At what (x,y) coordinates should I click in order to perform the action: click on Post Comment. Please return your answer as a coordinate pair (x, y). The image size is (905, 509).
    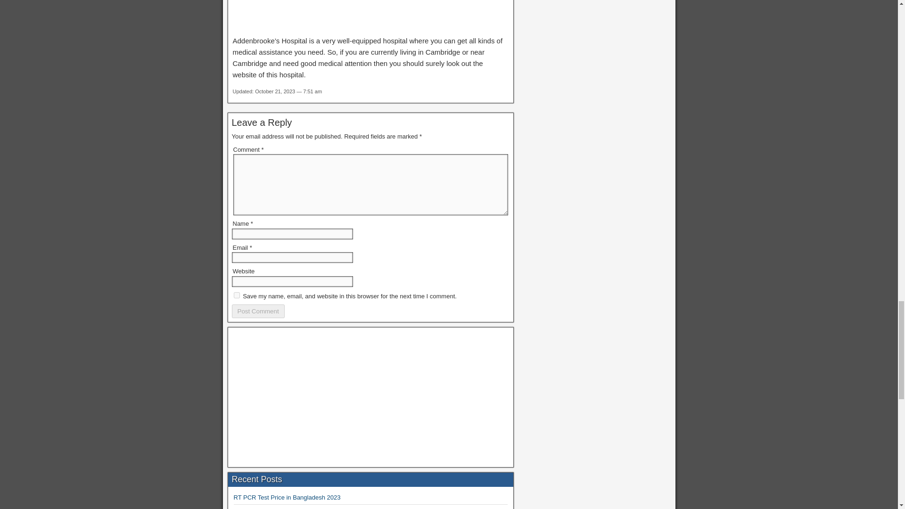
    Looking at the image, I should click on (258, 311).